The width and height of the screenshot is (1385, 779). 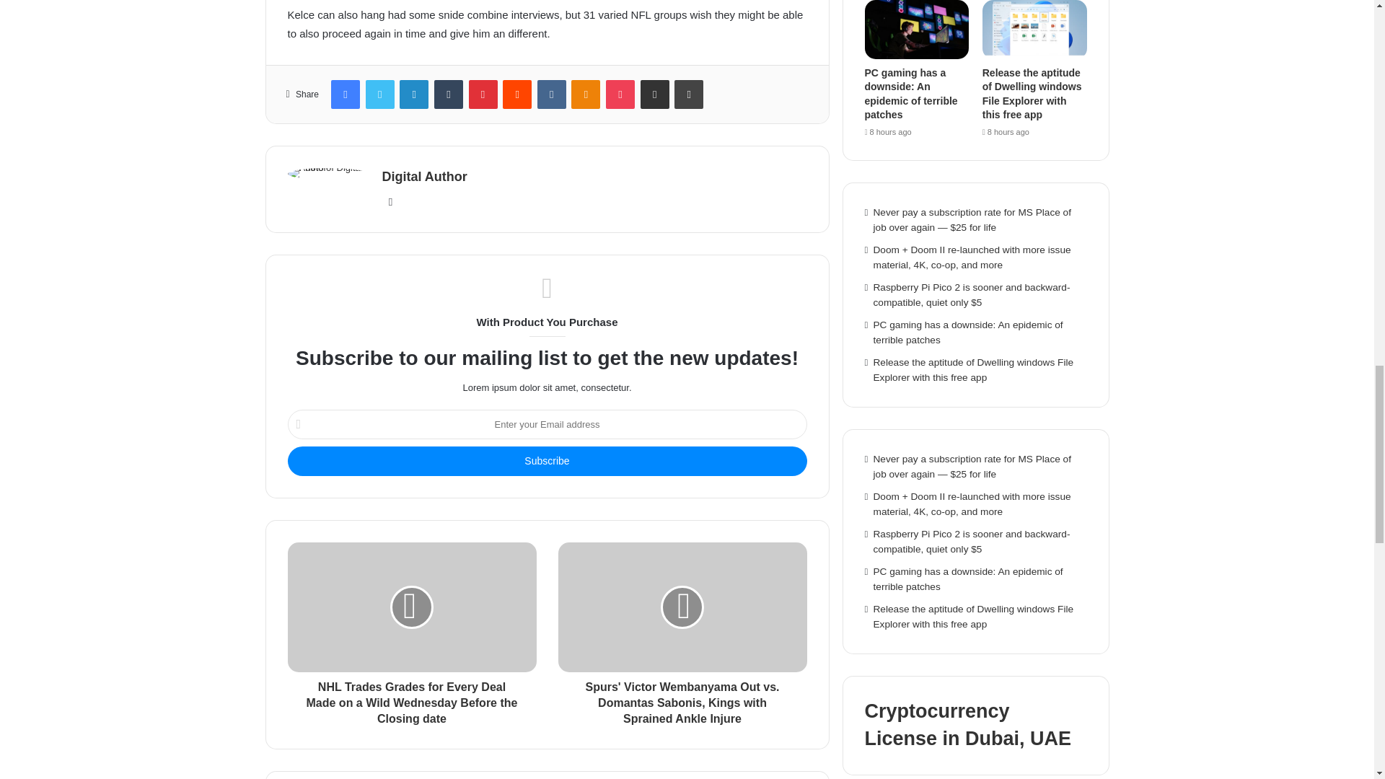 What do you see at coordinates (483, 94) in the screenshot?
I see `Pinterest` at bounding box center [483, 94].